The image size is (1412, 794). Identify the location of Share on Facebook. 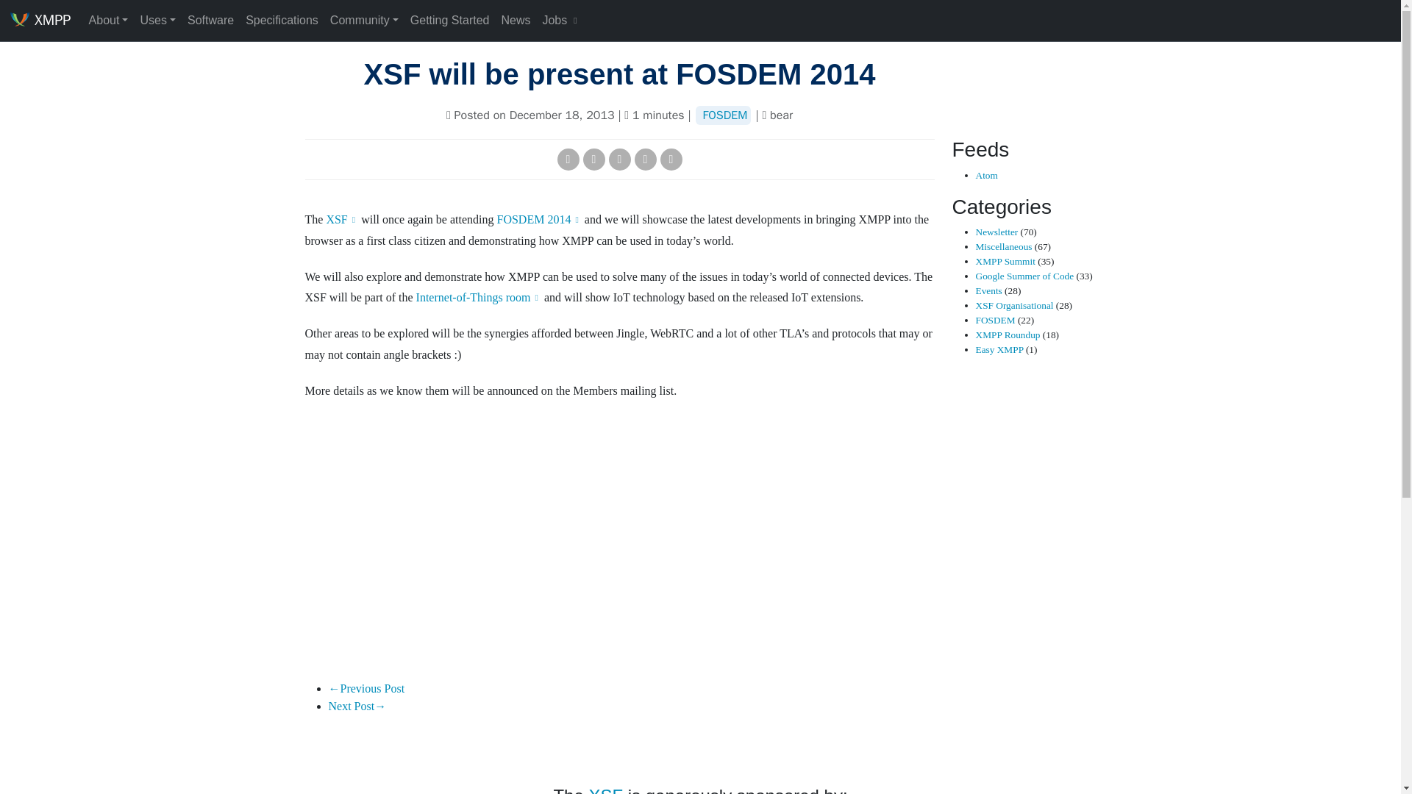
(593, 159).